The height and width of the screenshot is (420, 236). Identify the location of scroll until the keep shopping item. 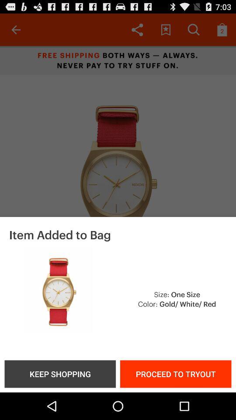
(60, 374).